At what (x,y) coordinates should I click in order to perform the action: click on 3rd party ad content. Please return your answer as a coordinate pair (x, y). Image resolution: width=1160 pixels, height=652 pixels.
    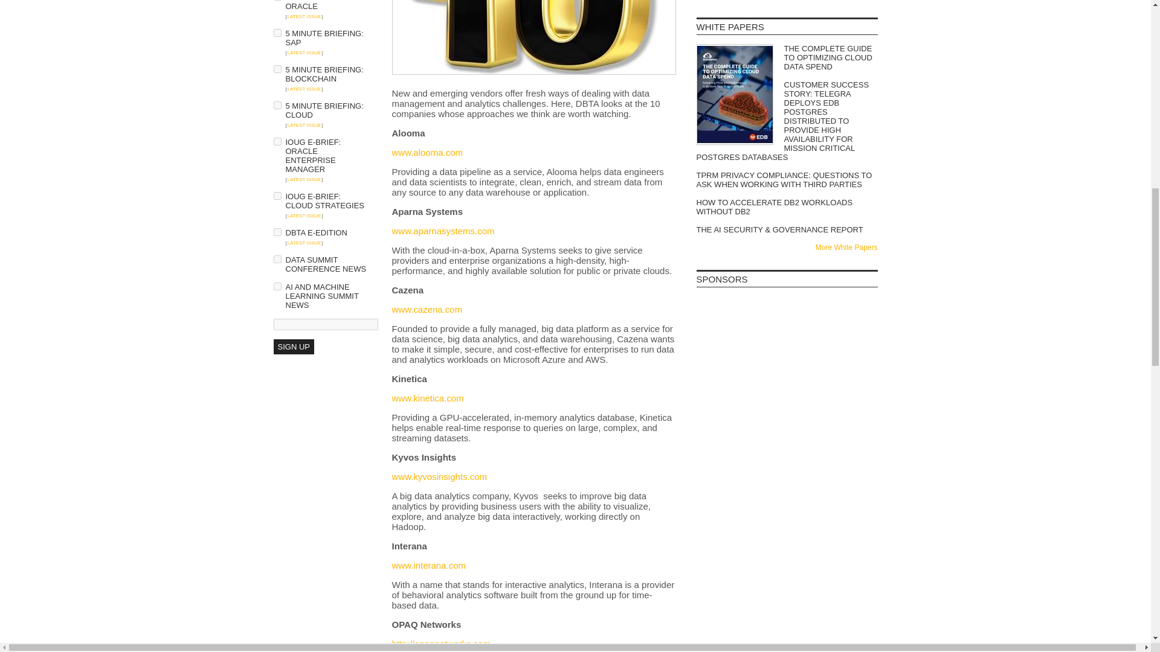
    Looking at the image, I should click on (787, 326).